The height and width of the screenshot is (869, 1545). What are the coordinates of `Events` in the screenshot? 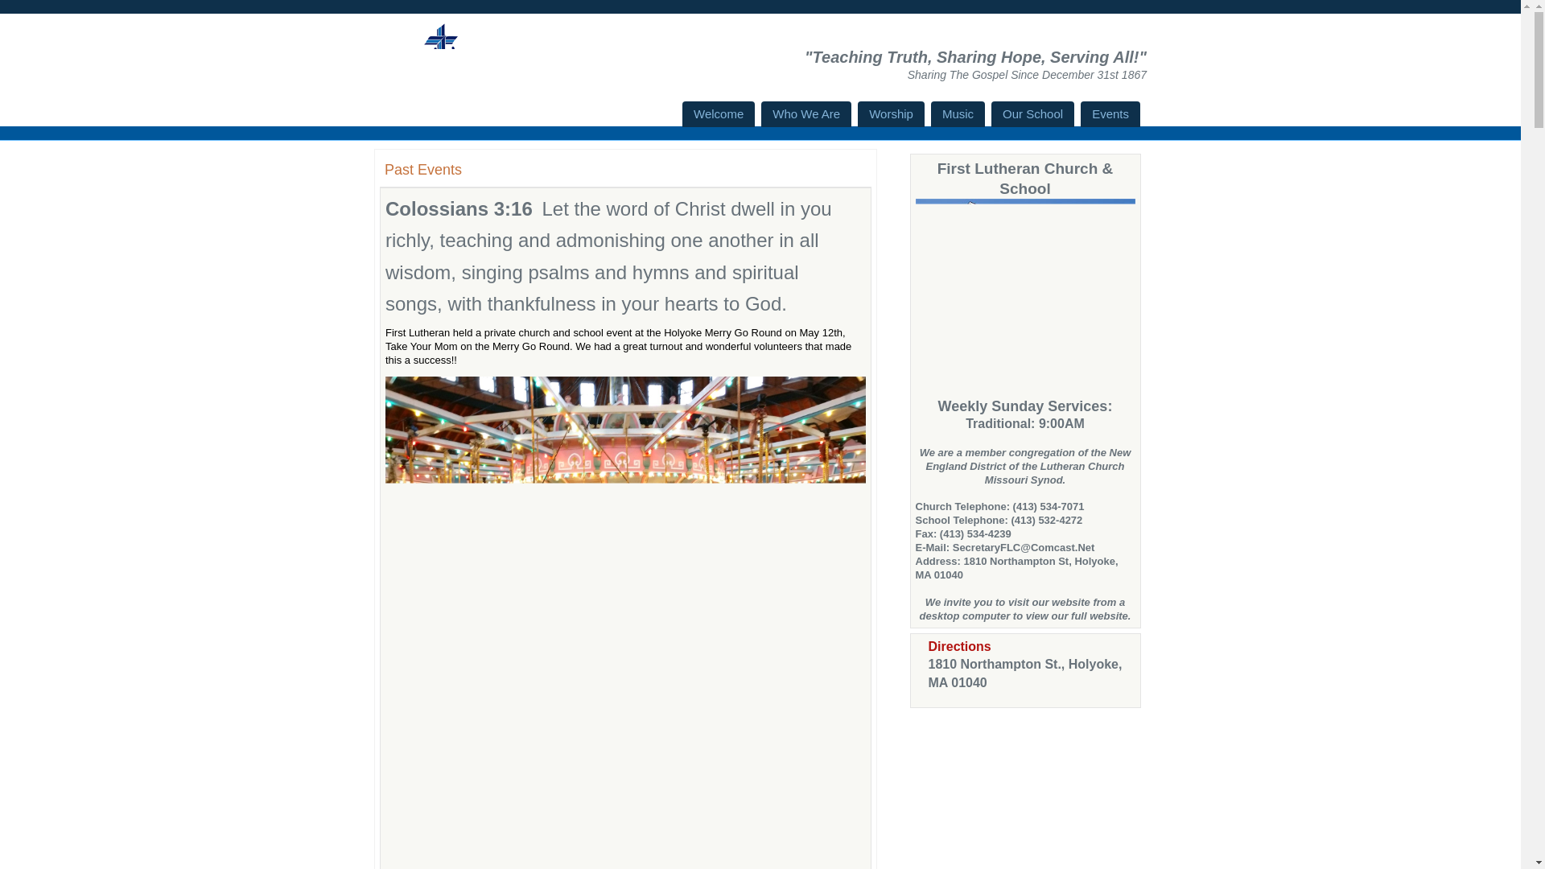 It's located at (1110, 114).